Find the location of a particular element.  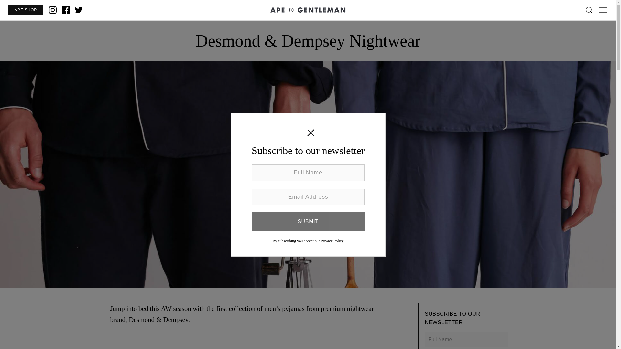

Instagram is located at coordinates (52, 10).